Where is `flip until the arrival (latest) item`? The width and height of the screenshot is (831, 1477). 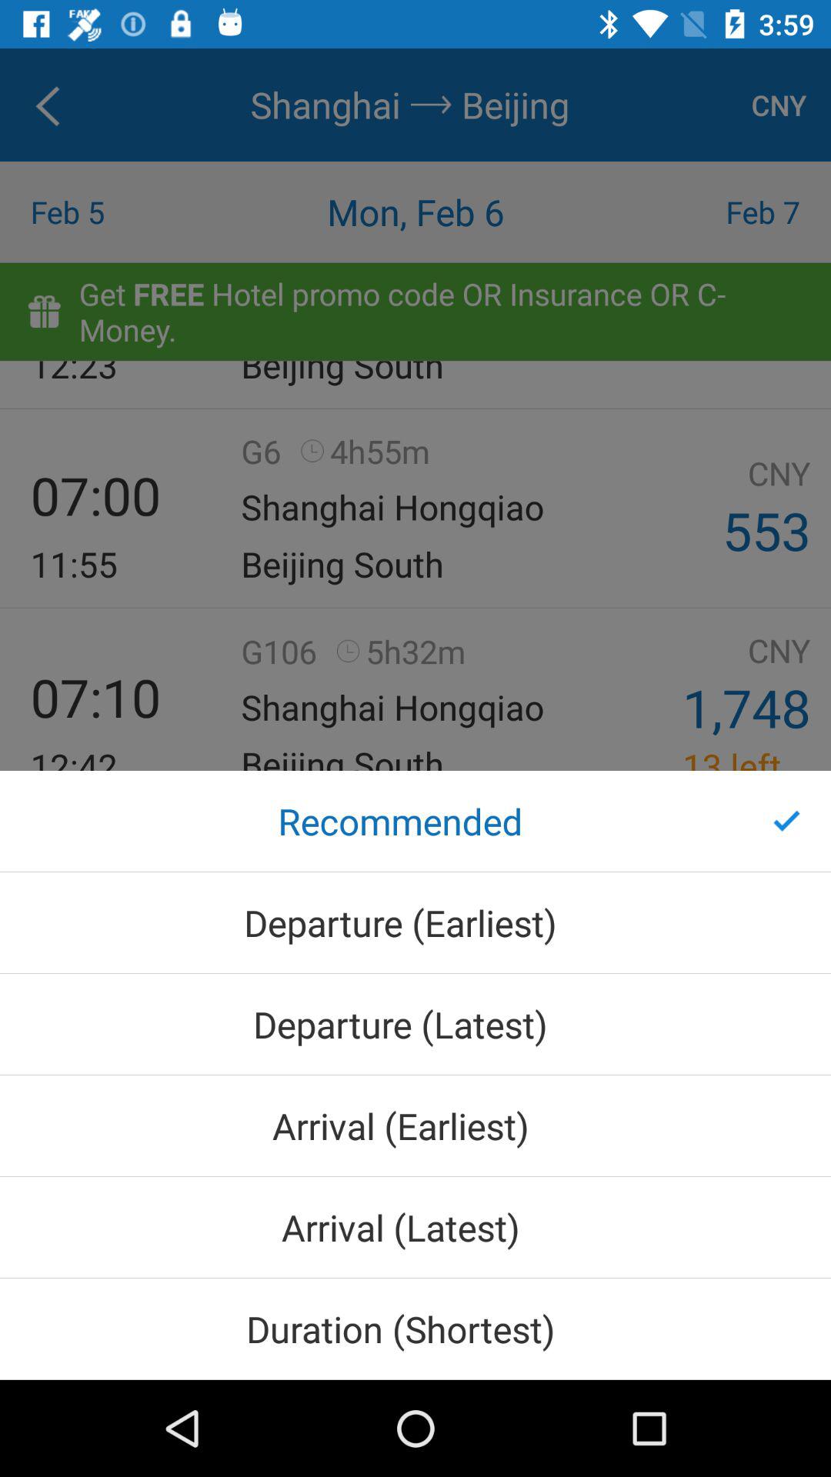 flip until the arrival (latest) item is located at coordinates (415, 1228).